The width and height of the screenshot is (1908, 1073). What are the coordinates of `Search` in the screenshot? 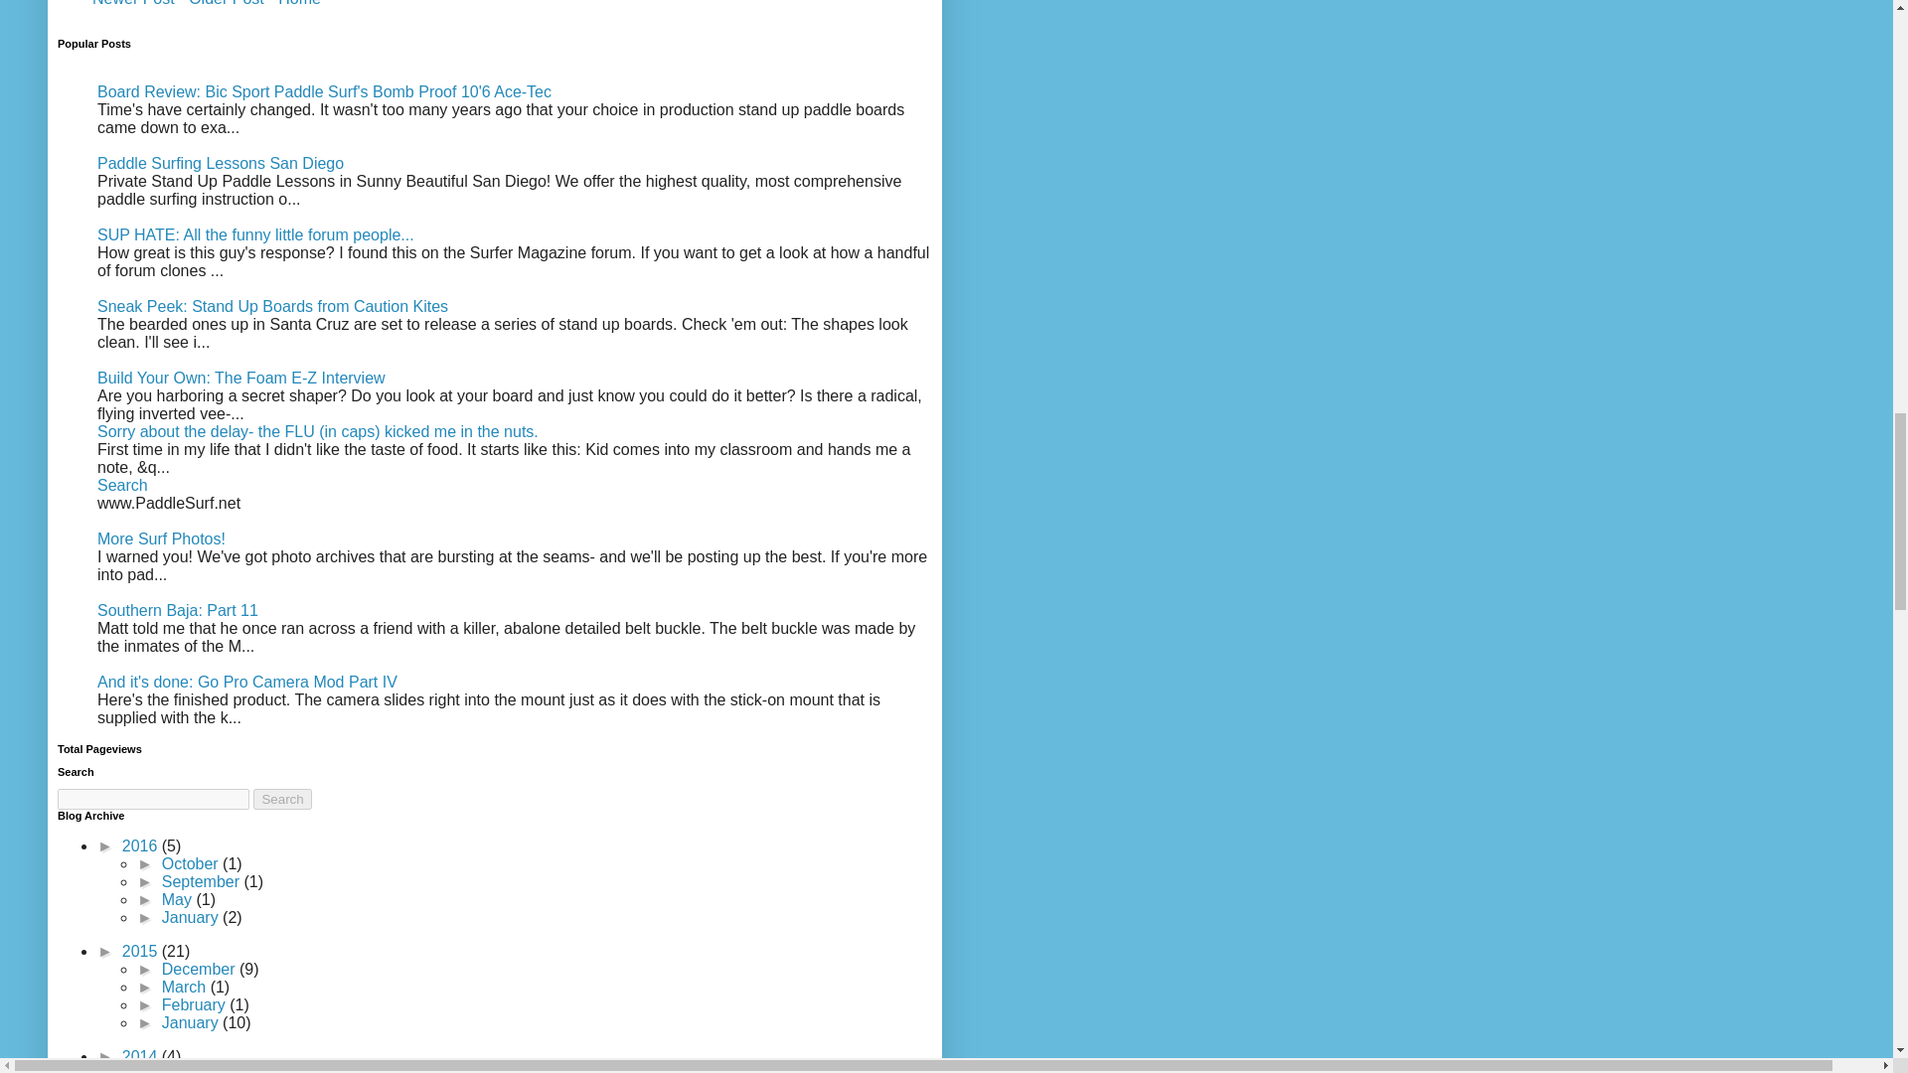 It's located at (122, 485).